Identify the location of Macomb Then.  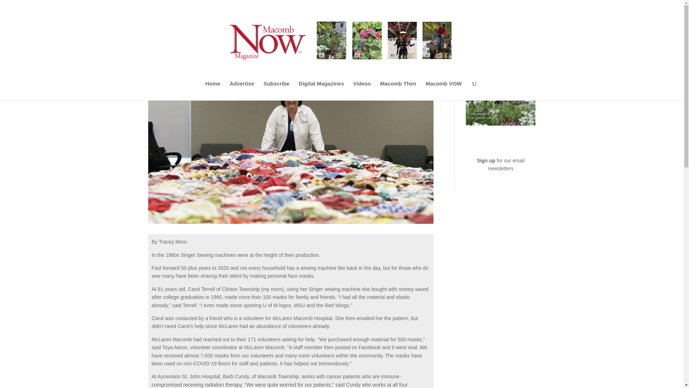
(398, 91).